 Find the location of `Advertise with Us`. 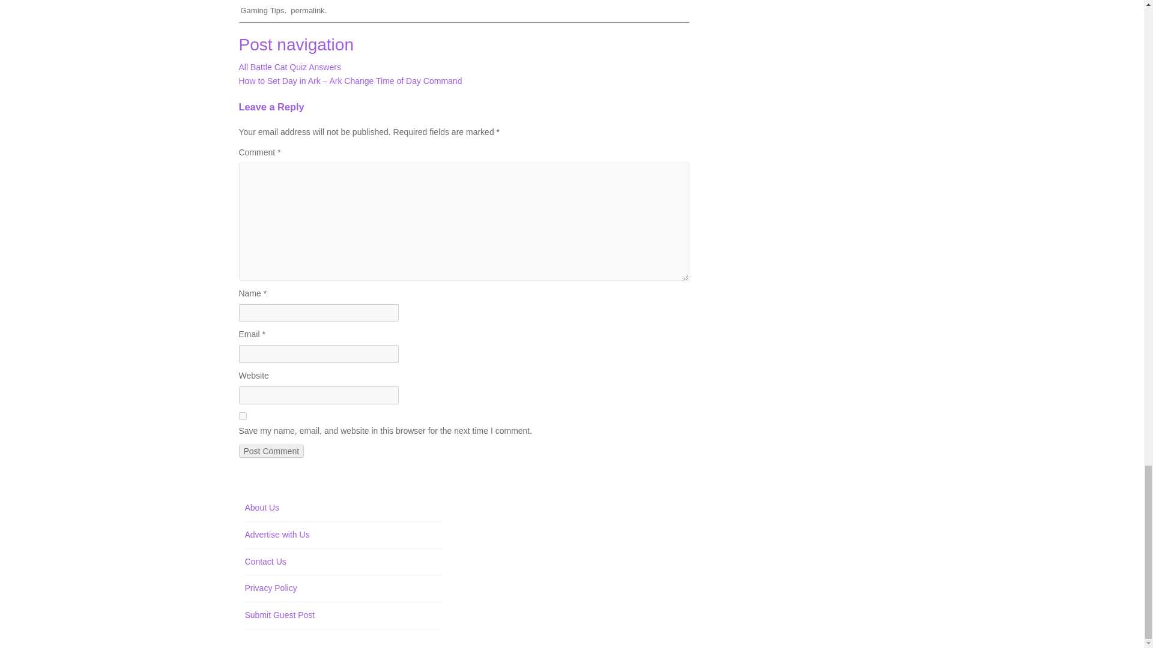

Advertise with Us is located at coordinates (277, 534).